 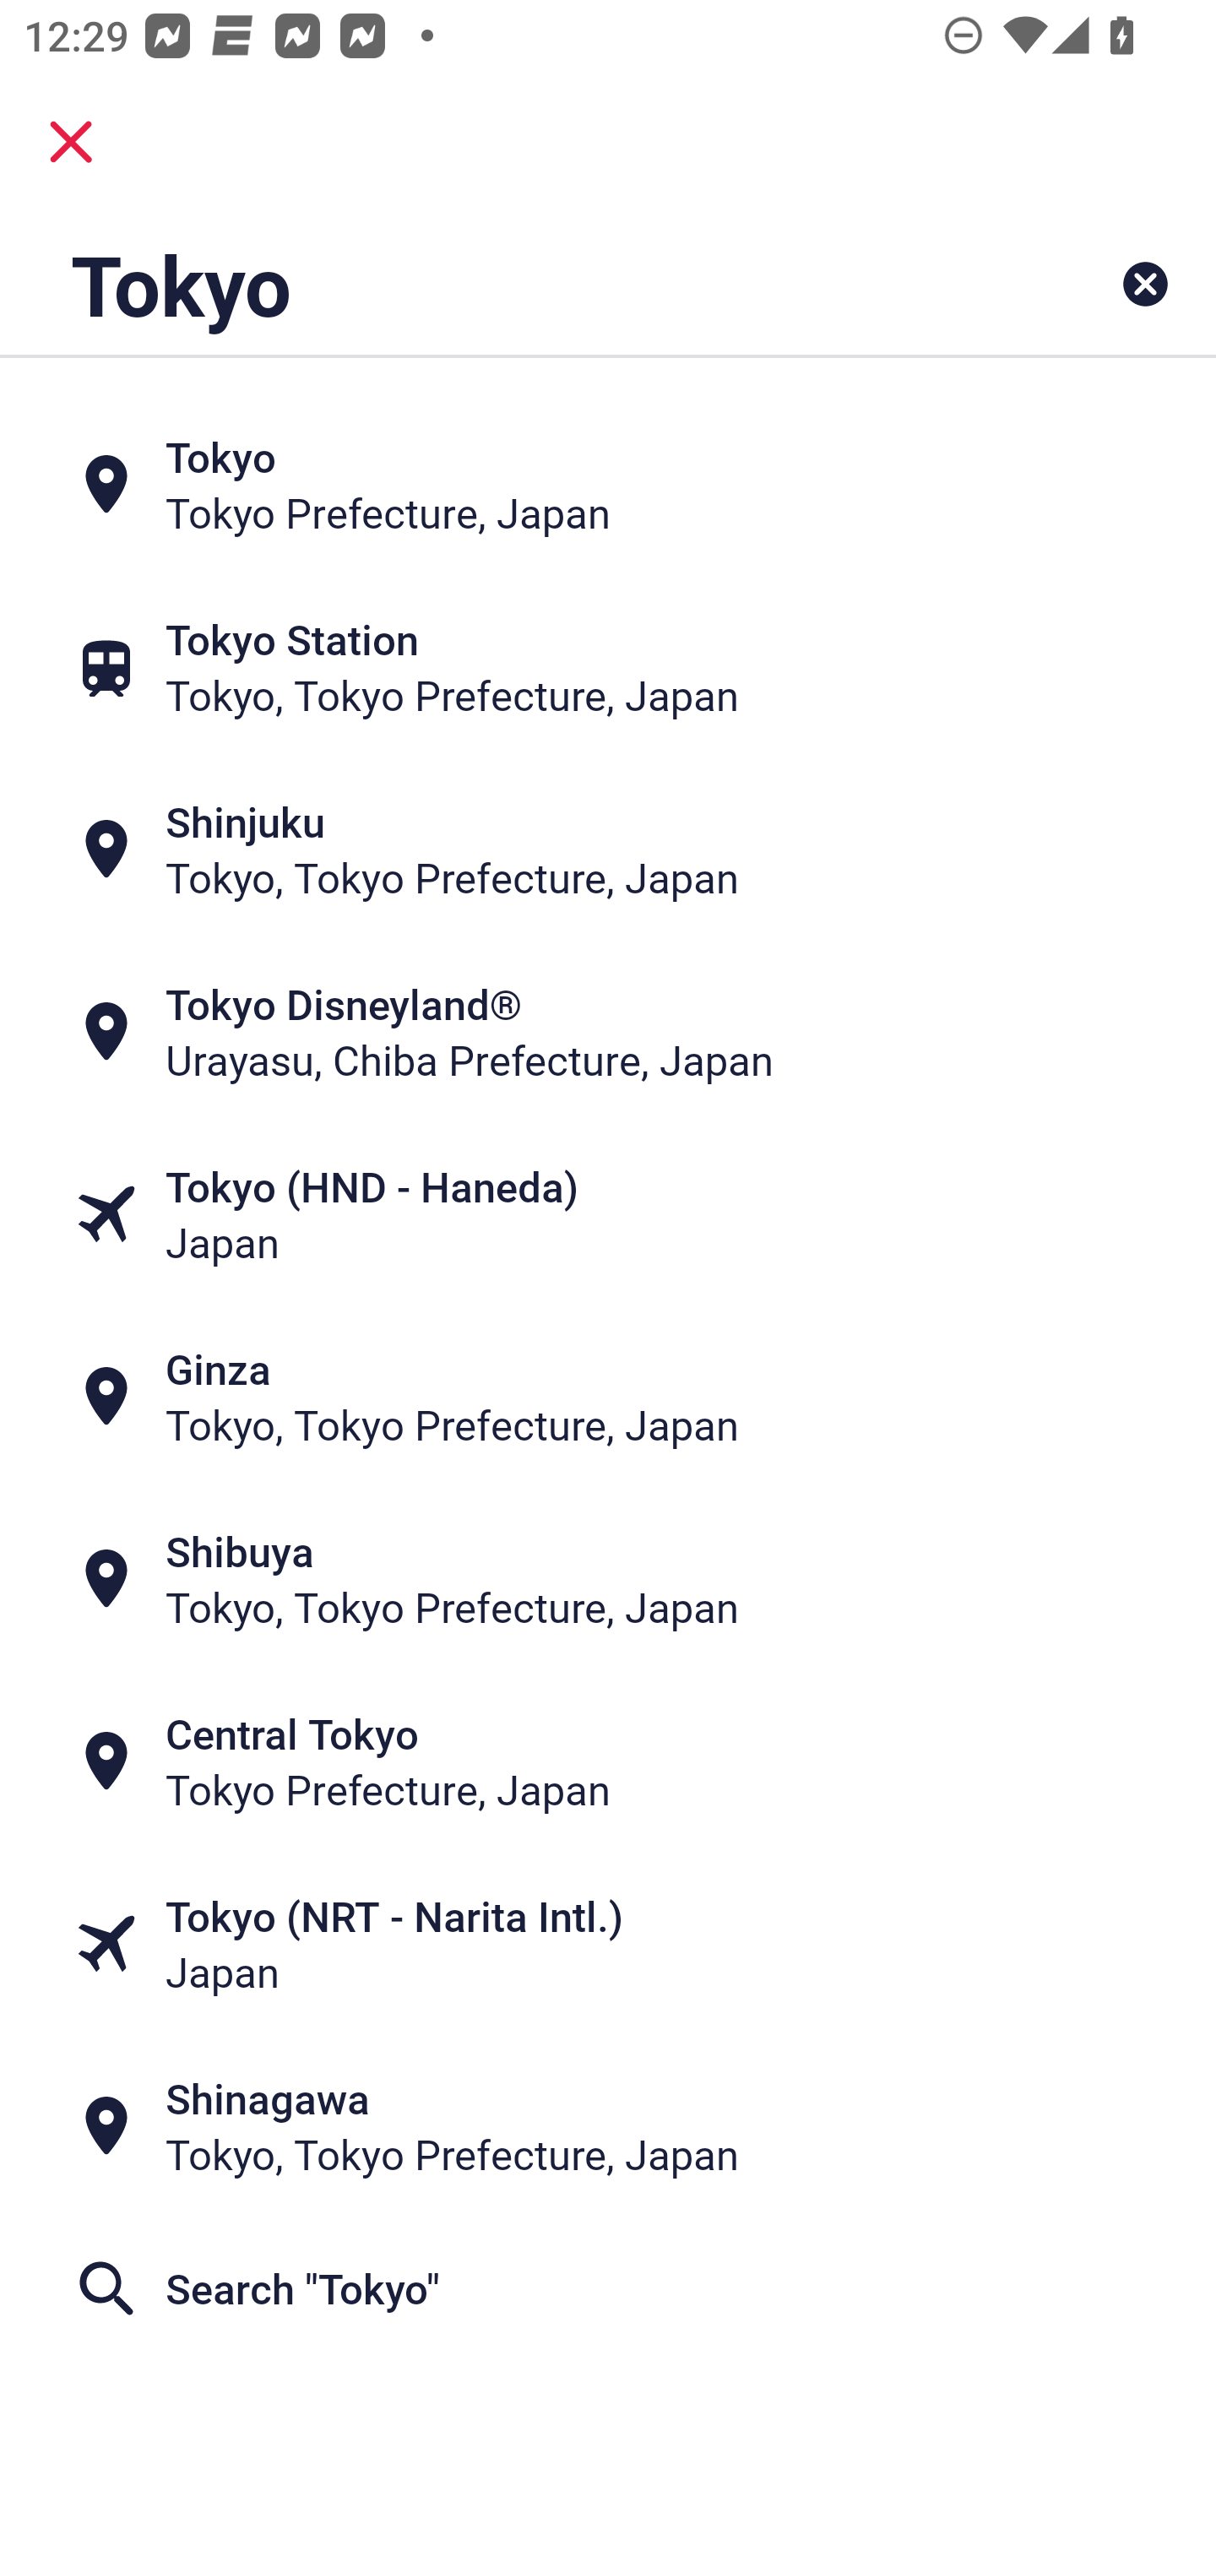 I want to click on Central Tokyo Tokyo Prefecture, Japan, so click(x=608, y=1761).